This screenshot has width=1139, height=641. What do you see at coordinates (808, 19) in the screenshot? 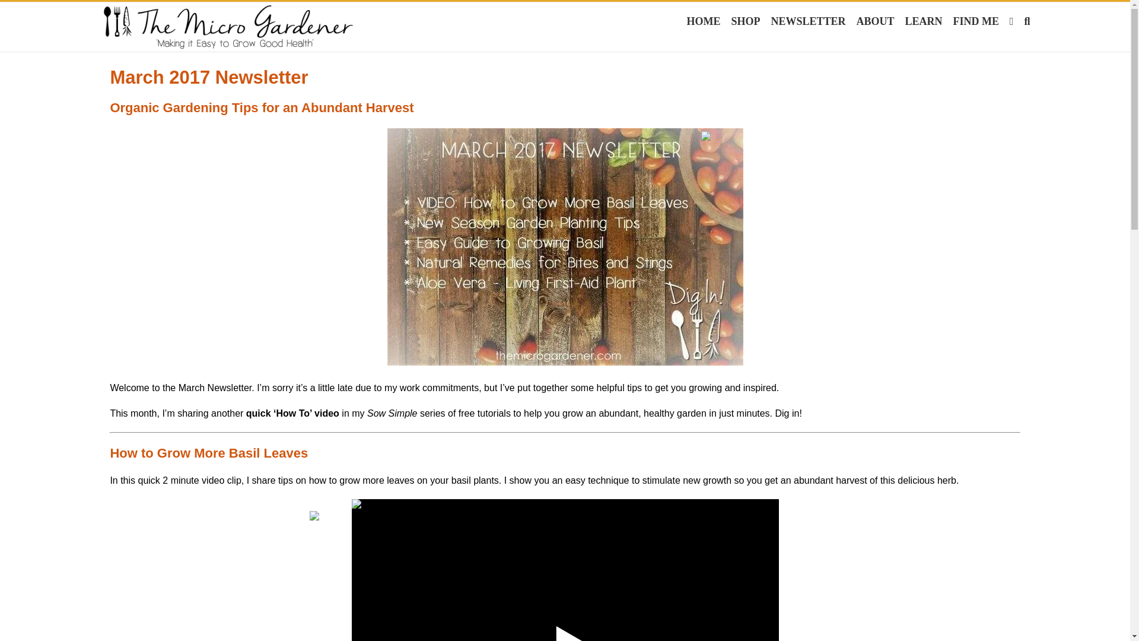
I see `NEWSLETTER` at bounding box center [808, 19].